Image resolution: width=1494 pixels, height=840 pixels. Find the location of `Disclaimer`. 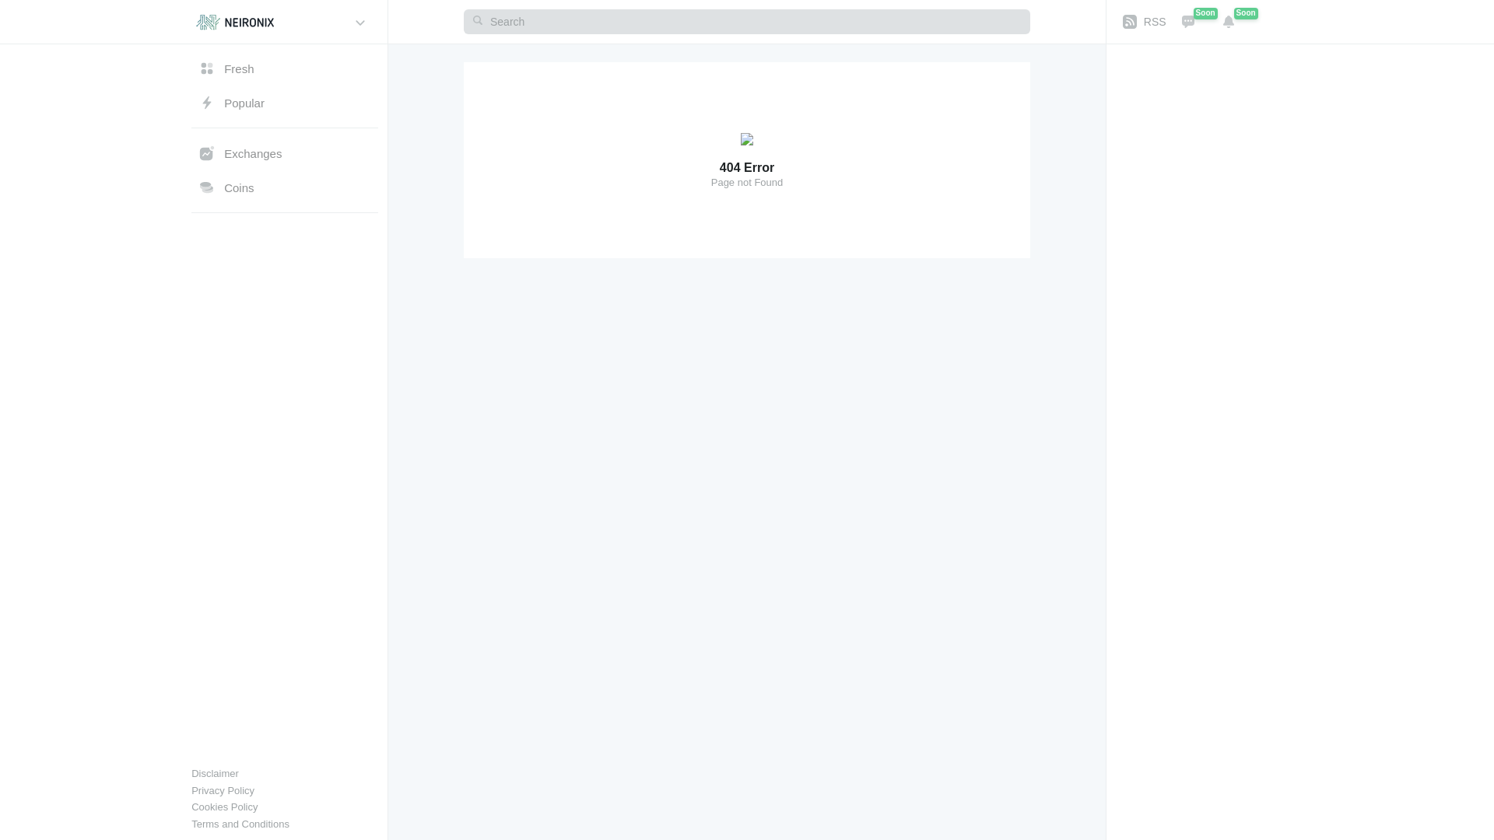

Disclaimer is located at coordinates (215, 775).